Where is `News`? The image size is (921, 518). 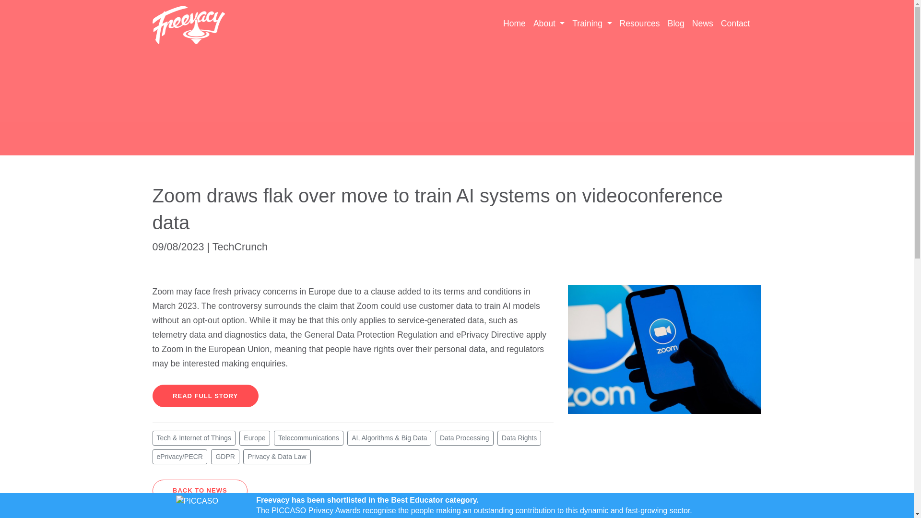 News is located at coordinates (702, 23).